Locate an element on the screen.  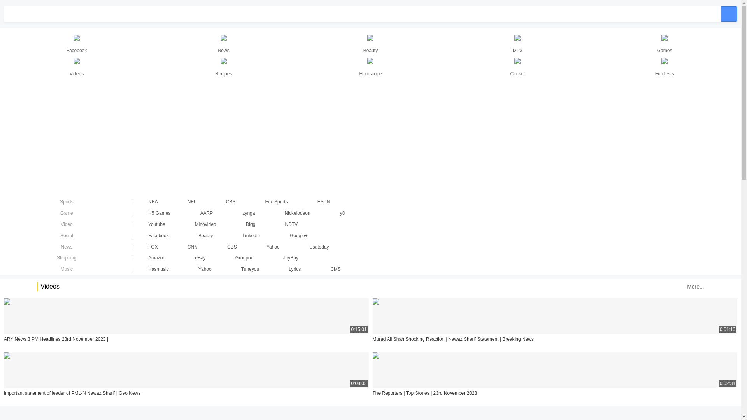
Beauty is located at coordinates (205, 236).